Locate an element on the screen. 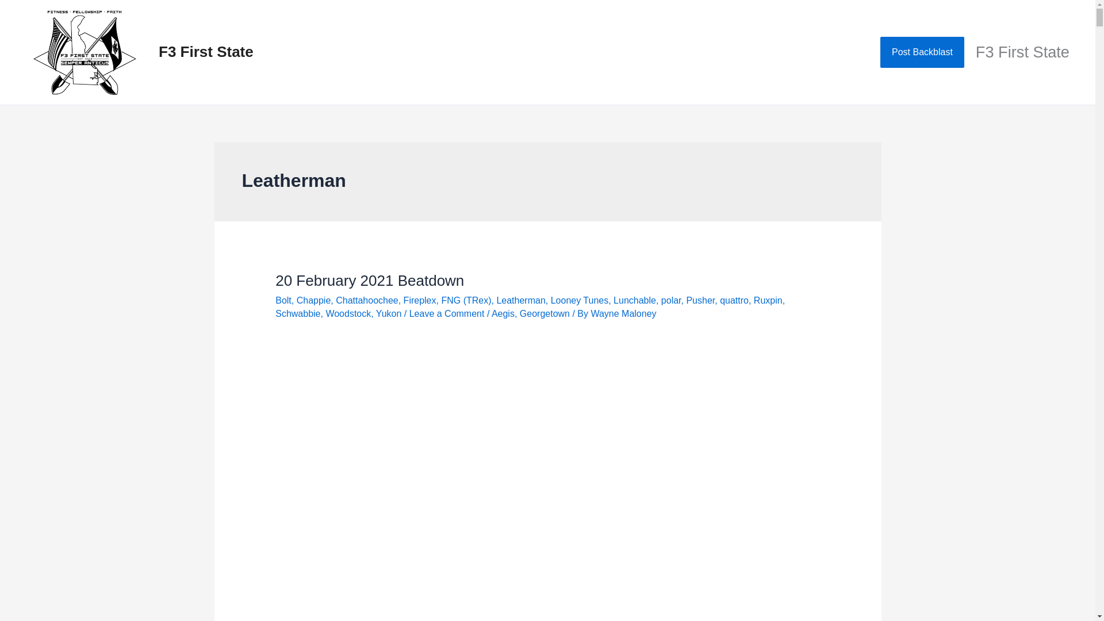  quattro is located at coordinates (734, 300).